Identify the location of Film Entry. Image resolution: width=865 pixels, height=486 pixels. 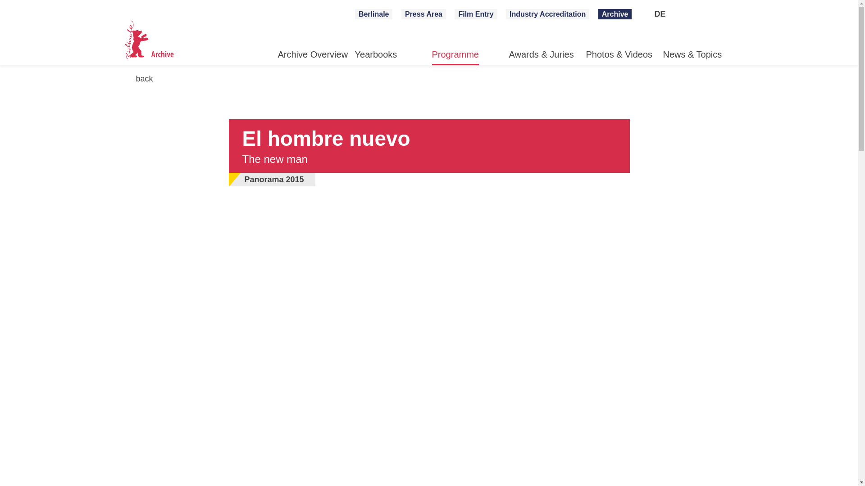
(476, 14).